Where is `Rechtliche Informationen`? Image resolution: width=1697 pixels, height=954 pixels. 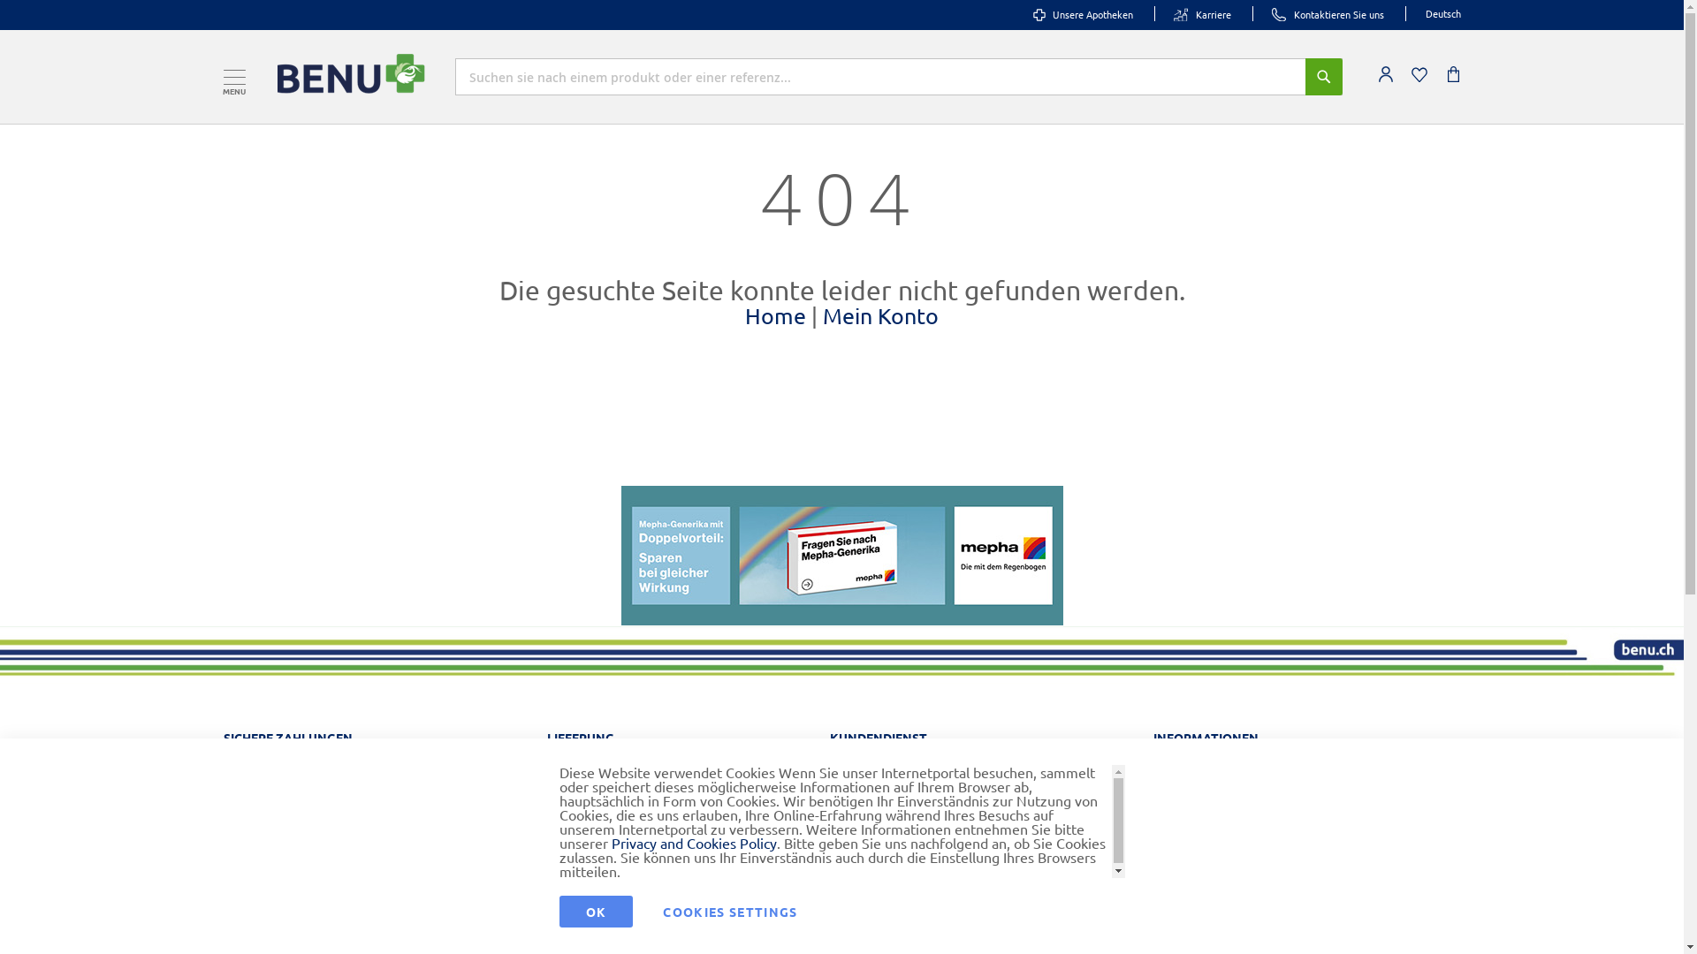
Rechtliche Informationen is located at coordinates (1294, 803).